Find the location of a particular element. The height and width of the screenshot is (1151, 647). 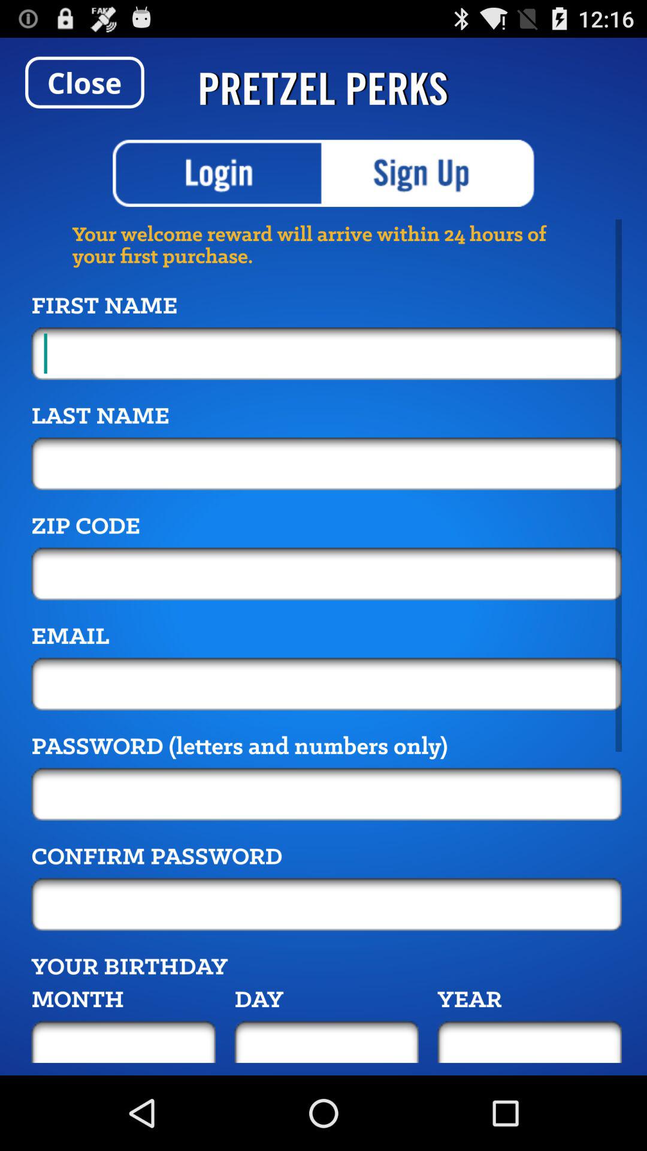

scroll to close is located at coordinates (84, 82).